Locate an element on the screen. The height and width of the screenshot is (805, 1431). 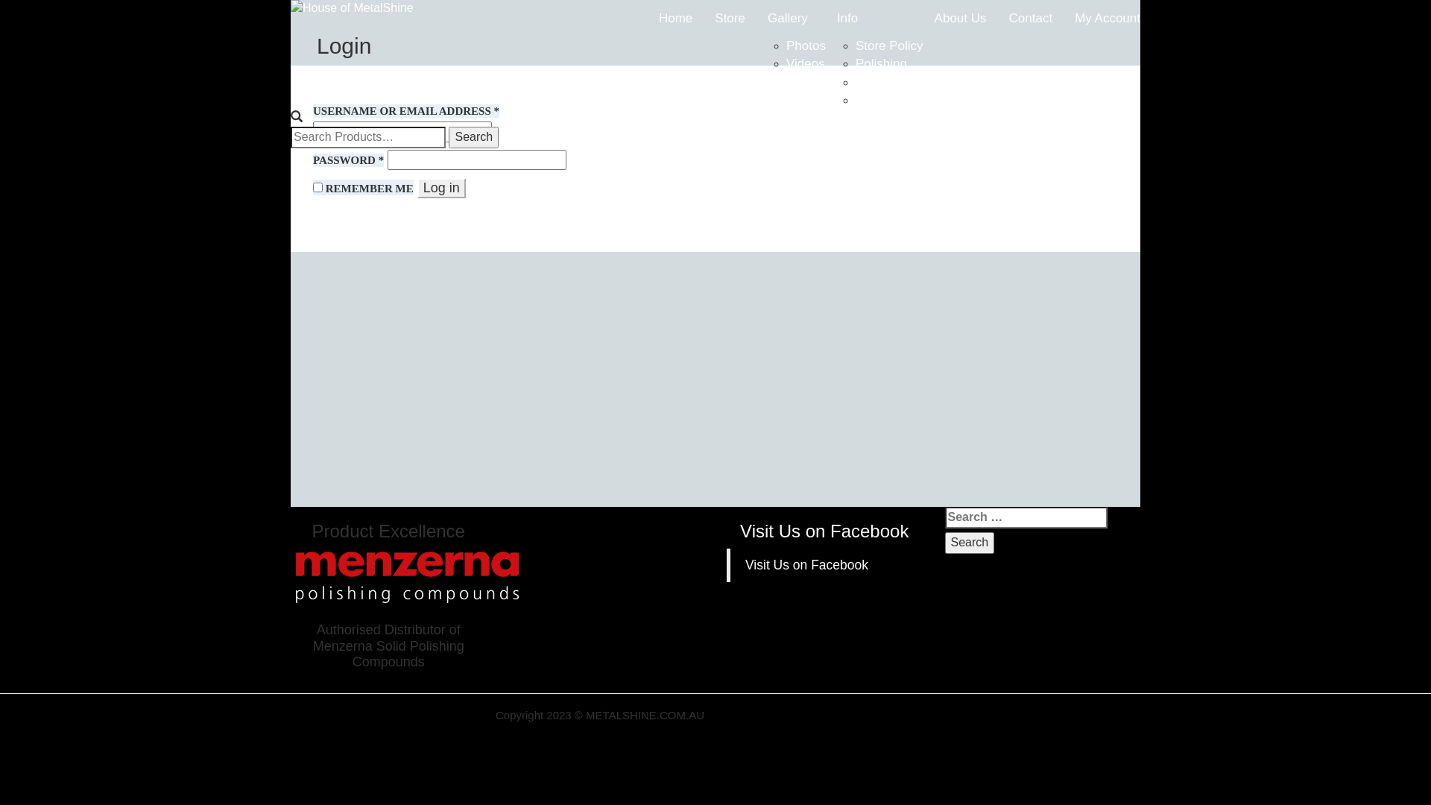
Lost your password? is located at coordinates (375, 214).